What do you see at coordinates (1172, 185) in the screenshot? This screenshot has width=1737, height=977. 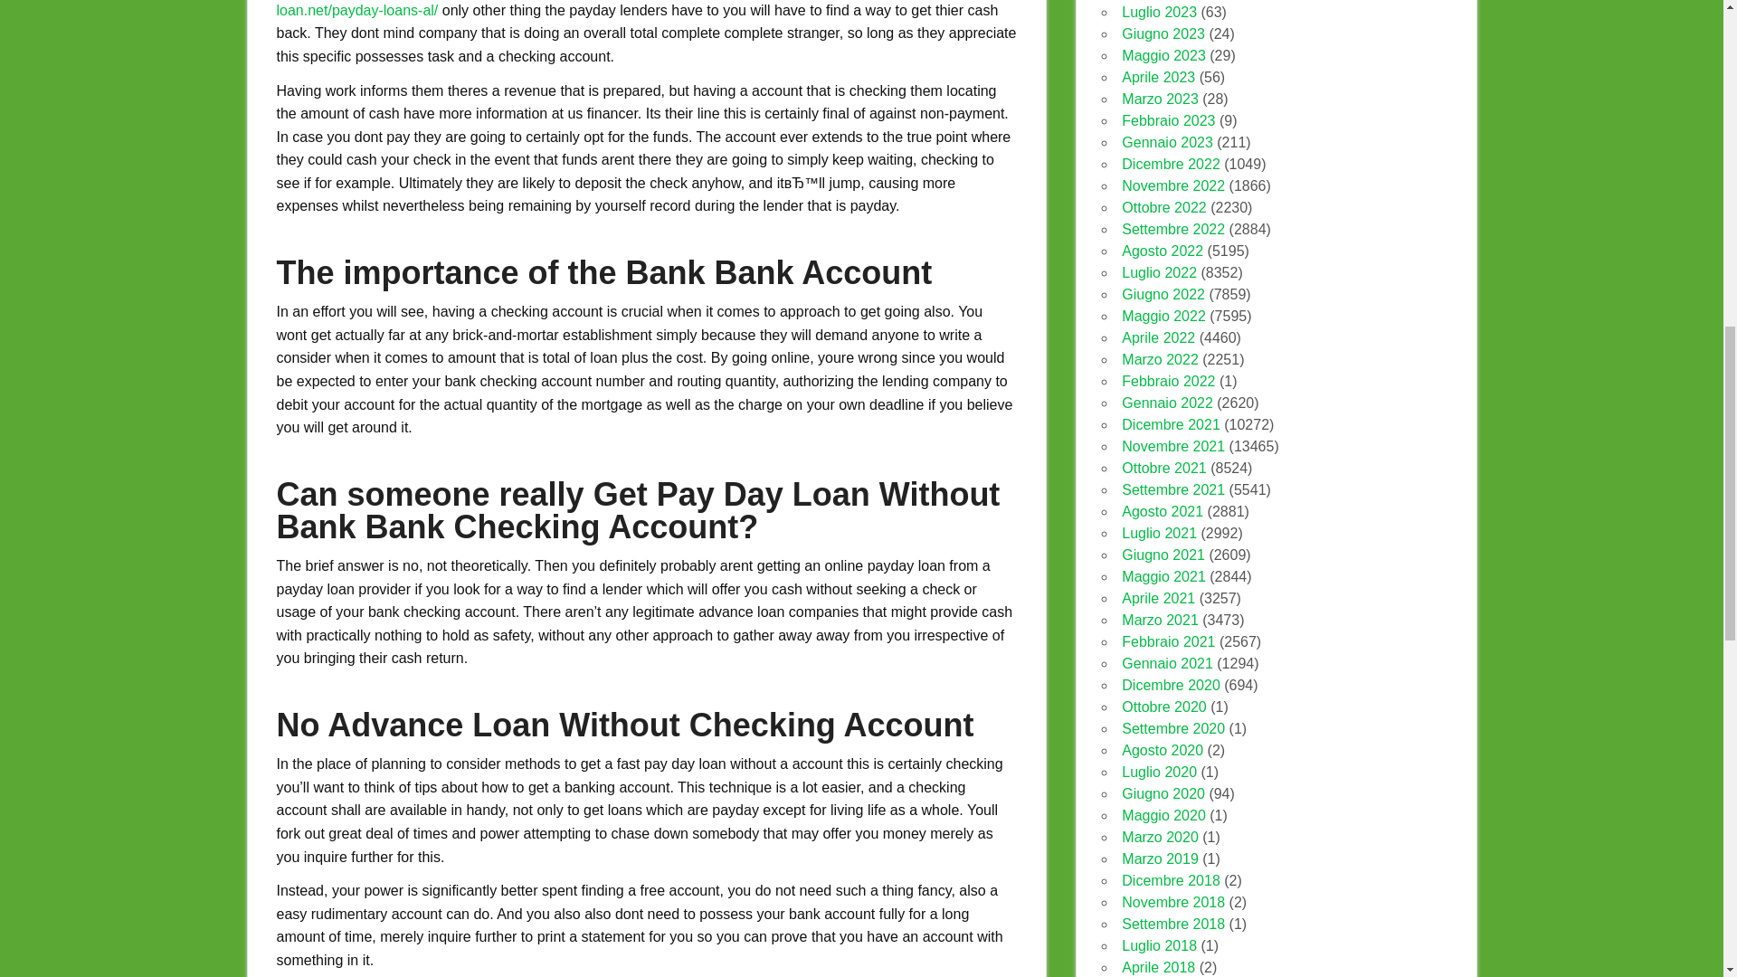 I see `Novembre 2022` at bounding box center [1172, 185].